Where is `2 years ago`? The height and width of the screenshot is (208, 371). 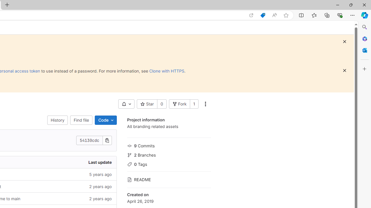 2 years ago is located at coordinates (72, 199).